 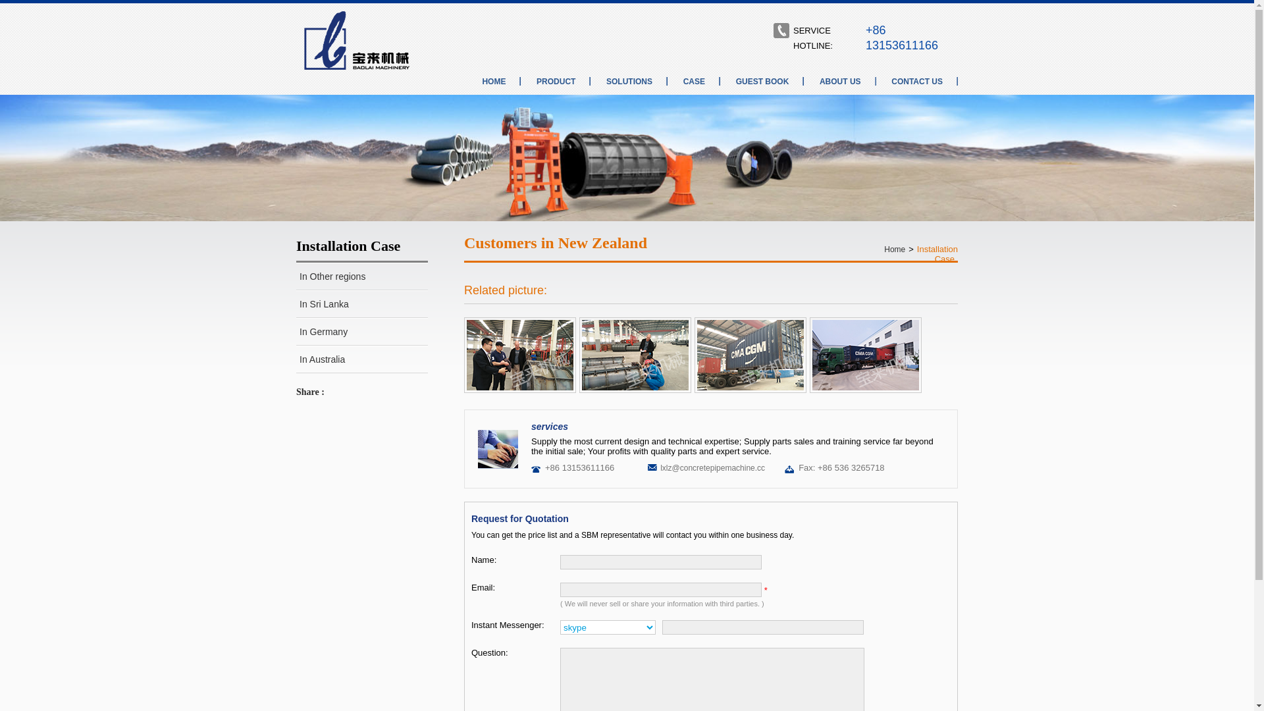 What do you see at coordinates (694, 82) in the screenshot?
I see `CASE` at bounding box center [694, 82].